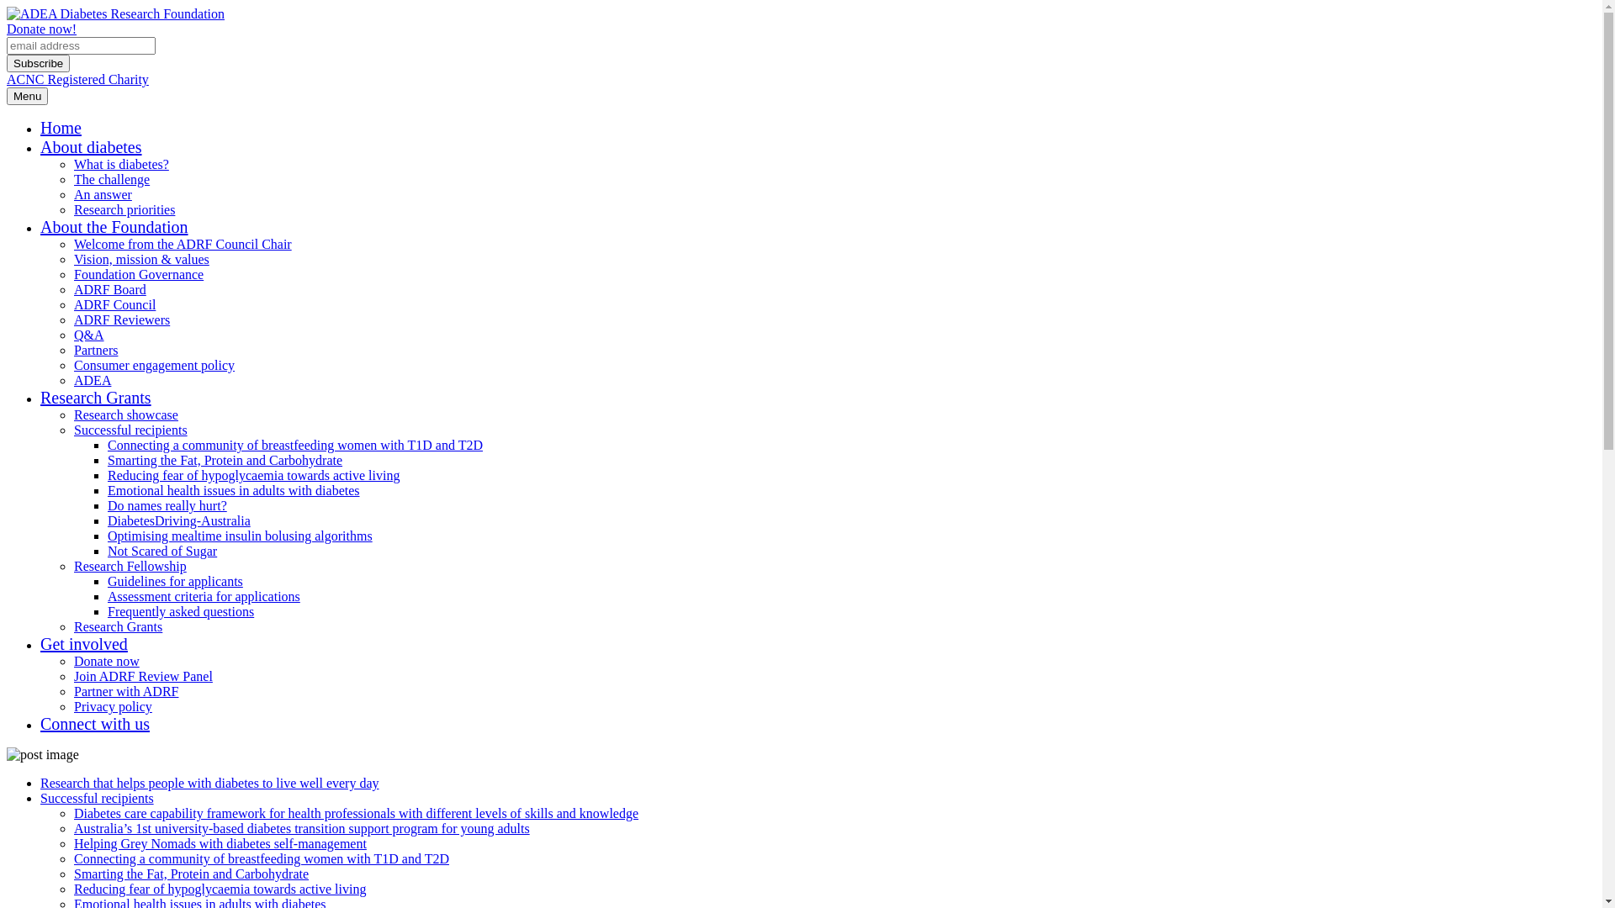 Image resolution: width=1615 pixels, height=908 pixels. Describe the element at coordinates (141, 259) in the screenshot. I see `Vision, mission & values` at that location.